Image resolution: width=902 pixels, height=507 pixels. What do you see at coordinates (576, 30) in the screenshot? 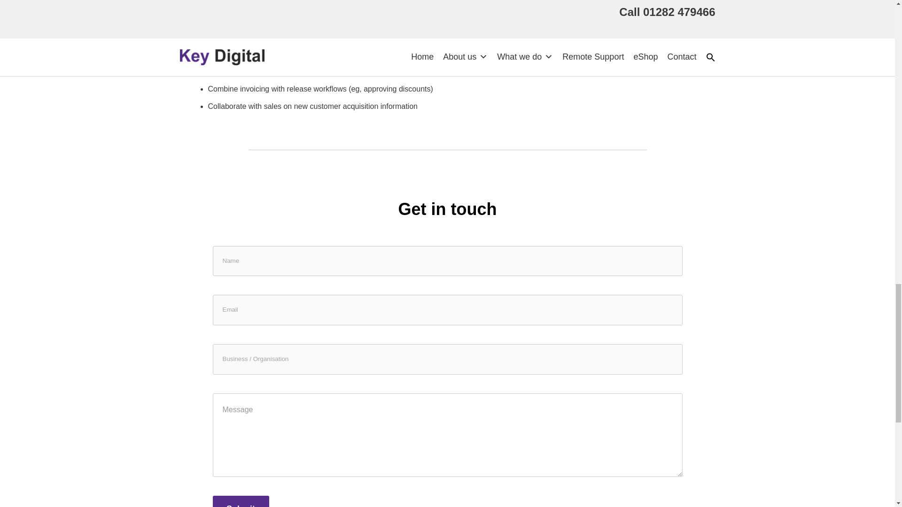
I see `canary wharf` at bounding box center [576, 30].